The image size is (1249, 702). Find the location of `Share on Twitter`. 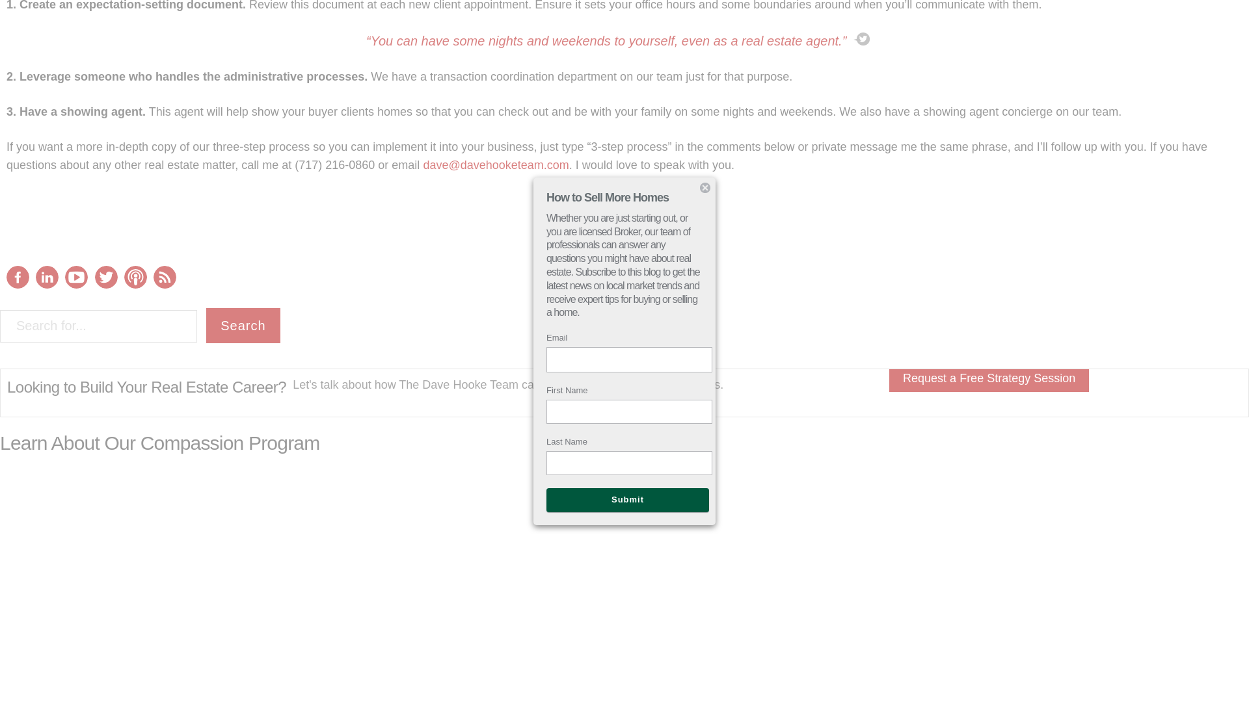

Share on Twitter is located at coordinates (609, 238).